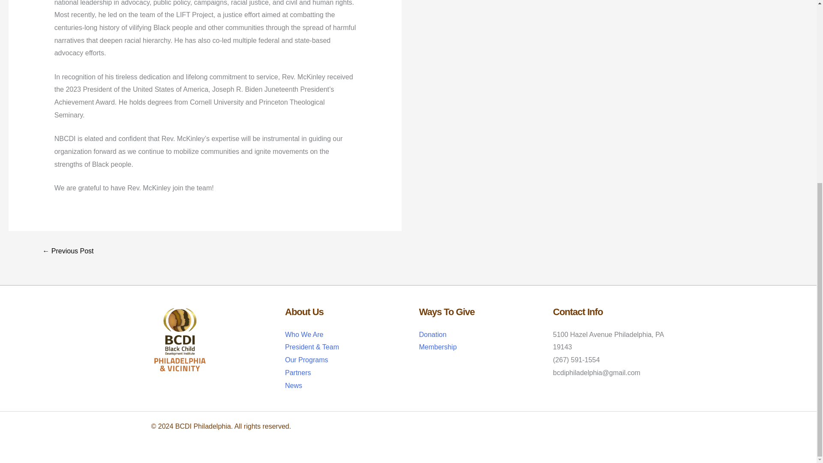 This screenshot has height=463, width=823. Describe the element at coordinates (68, 251) in the screenshot. I see `2024 National Conference Postponed` at that location.